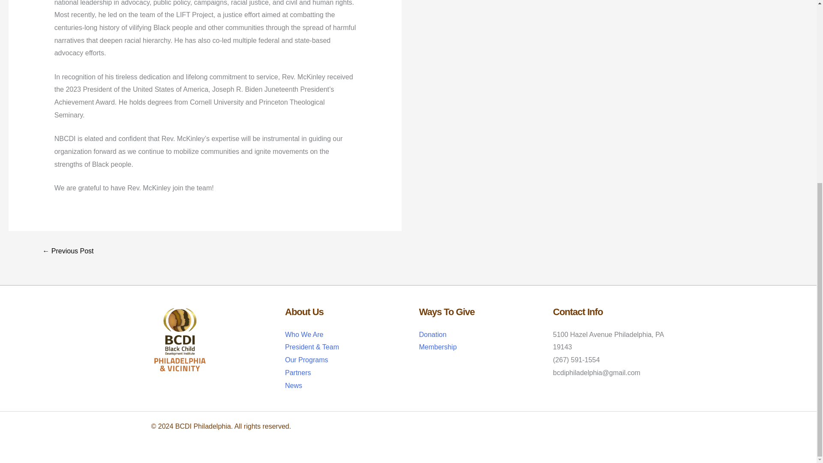 This screenshot has height=463, width=823. Describe the element at coordinates (68, 251) in the screenshot. I see `2024 National Conference Postponed` at that location.